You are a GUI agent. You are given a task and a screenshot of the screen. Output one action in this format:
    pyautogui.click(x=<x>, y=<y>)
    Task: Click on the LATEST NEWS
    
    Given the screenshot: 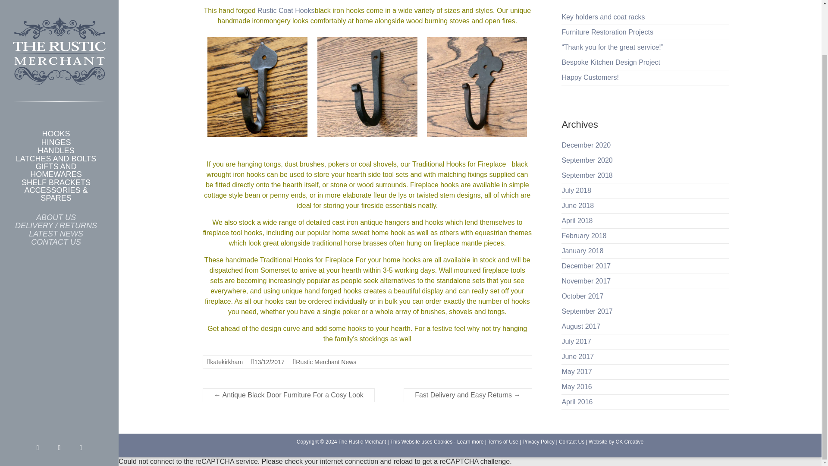 What is the action you would take?
    pyautogui.click(x=56, y=177)
    